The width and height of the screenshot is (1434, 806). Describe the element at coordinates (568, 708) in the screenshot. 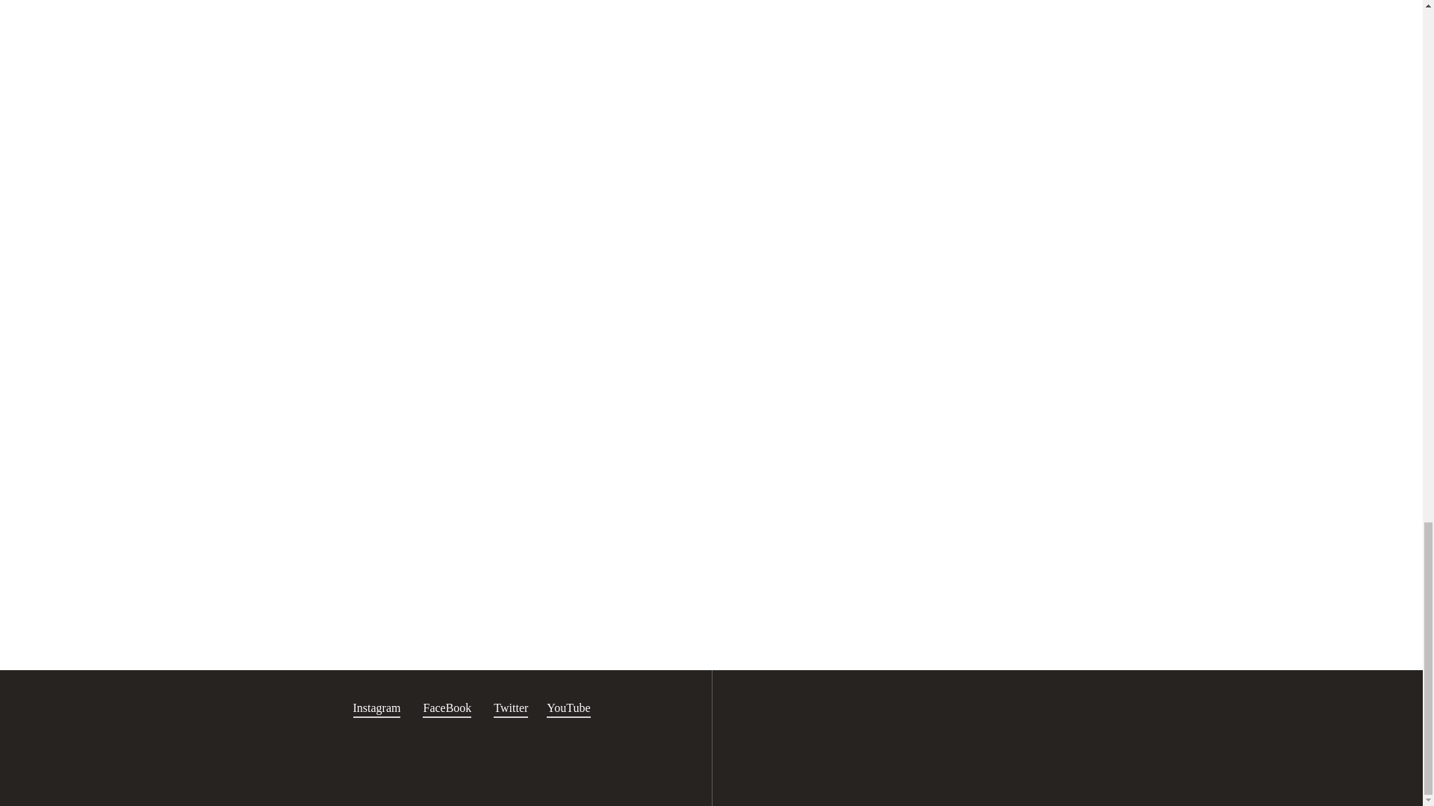

I see `YouTube` at that location.